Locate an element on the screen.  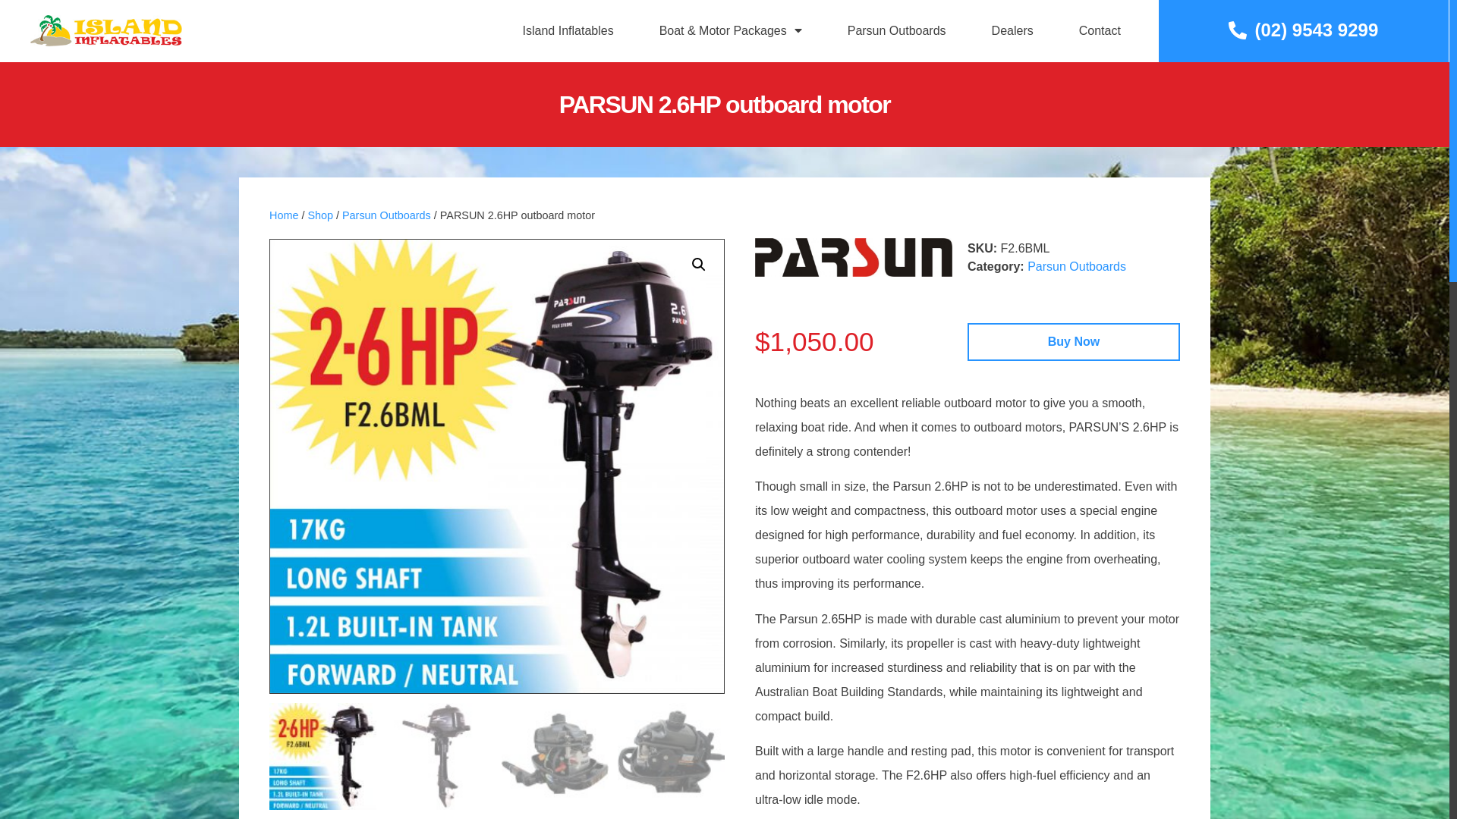
Home is located at coordinates (284, 215).